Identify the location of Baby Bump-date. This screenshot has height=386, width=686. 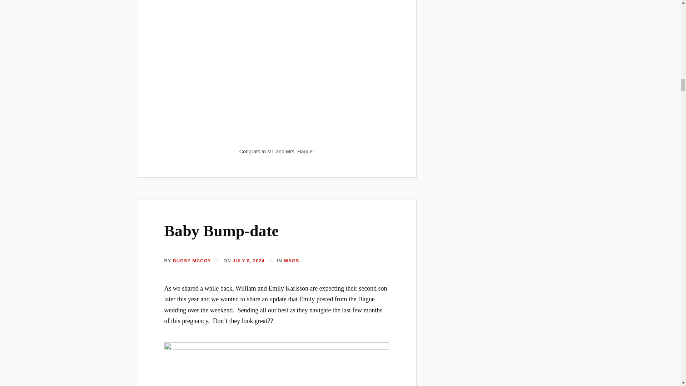
(222, 231).